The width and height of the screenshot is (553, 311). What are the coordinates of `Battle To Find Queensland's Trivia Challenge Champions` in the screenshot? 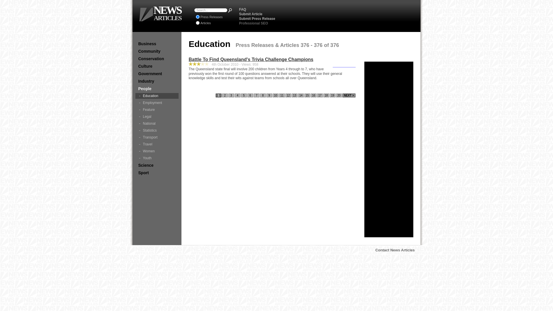 It's located at (344, 67).